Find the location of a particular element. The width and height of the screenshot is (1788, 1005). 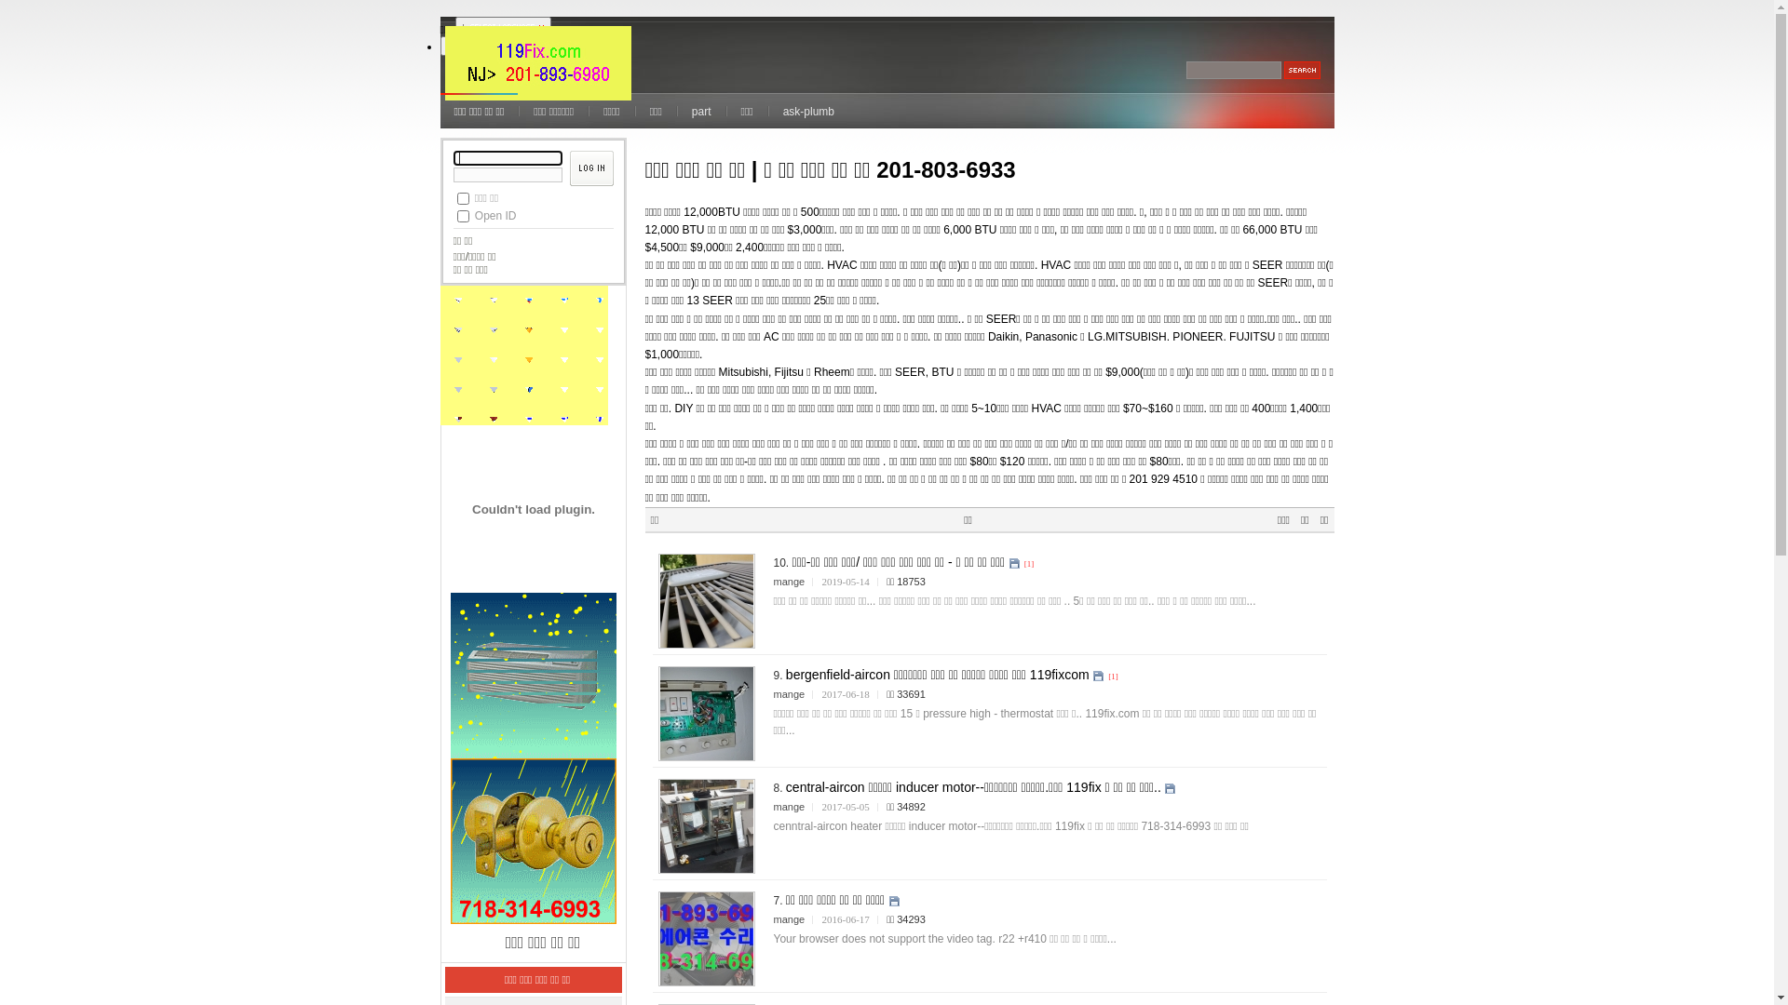

ask-plumb is located at coordinates (808, 111).